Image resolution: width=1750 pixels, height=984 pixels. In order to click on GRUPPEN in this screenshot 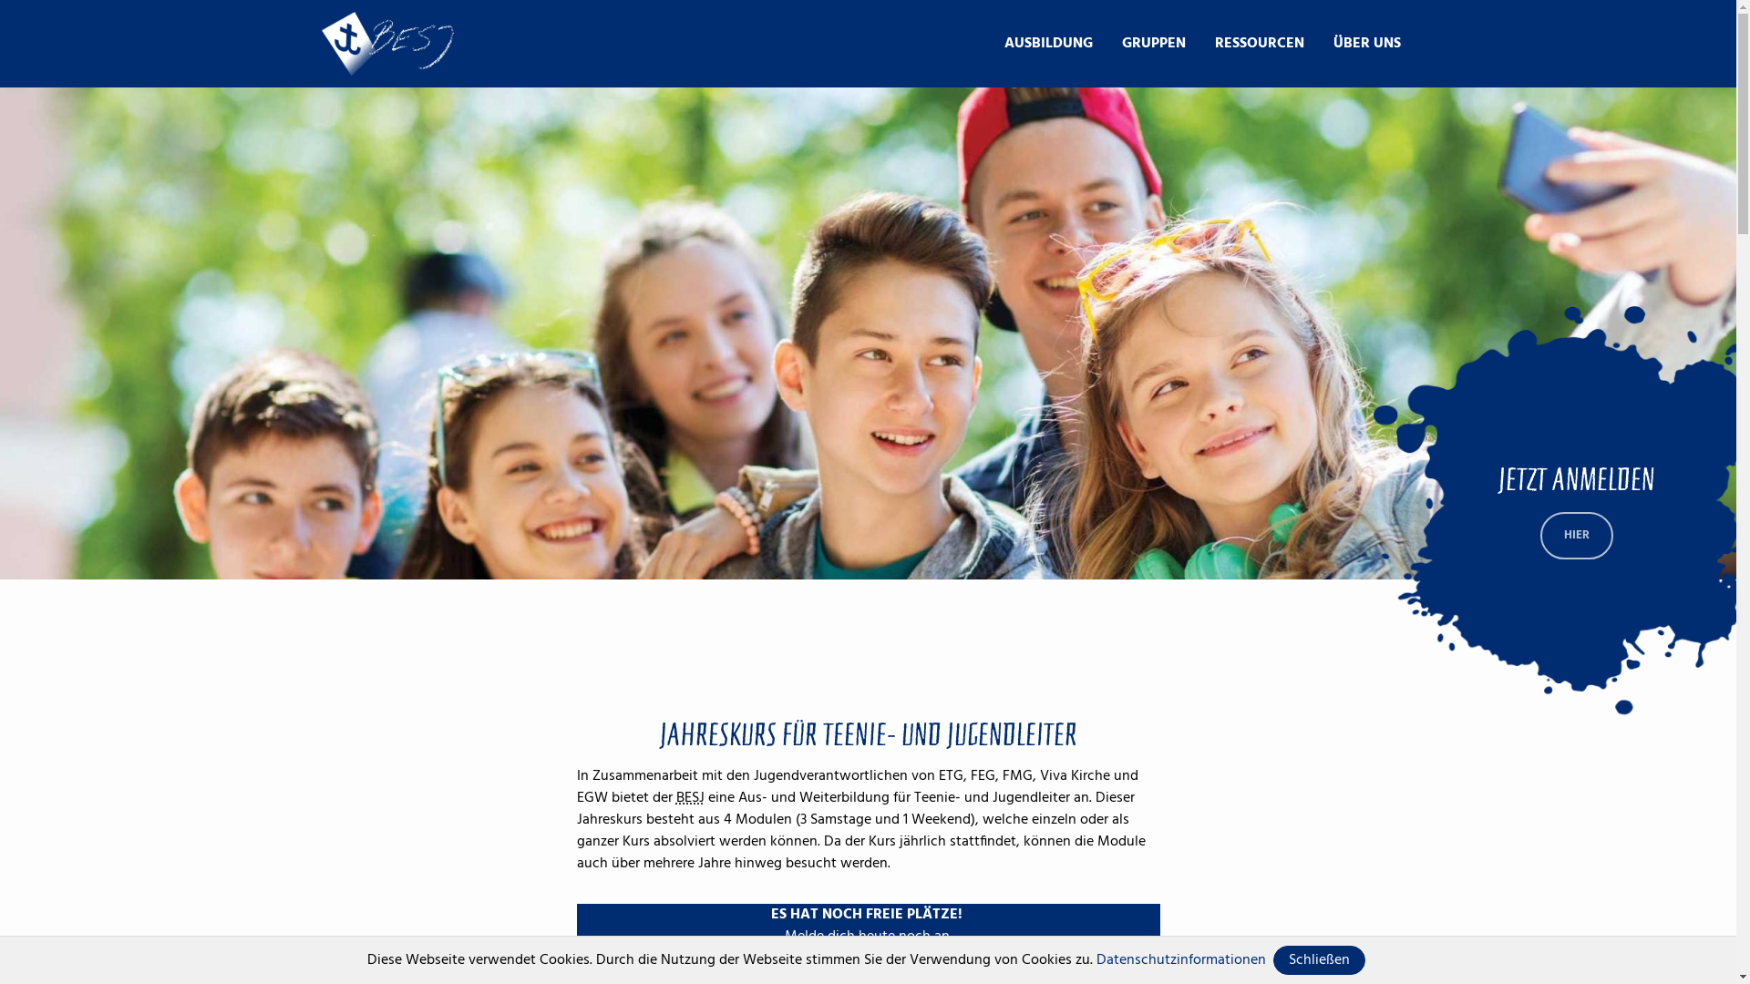, I will do `click(1153, 44)`.